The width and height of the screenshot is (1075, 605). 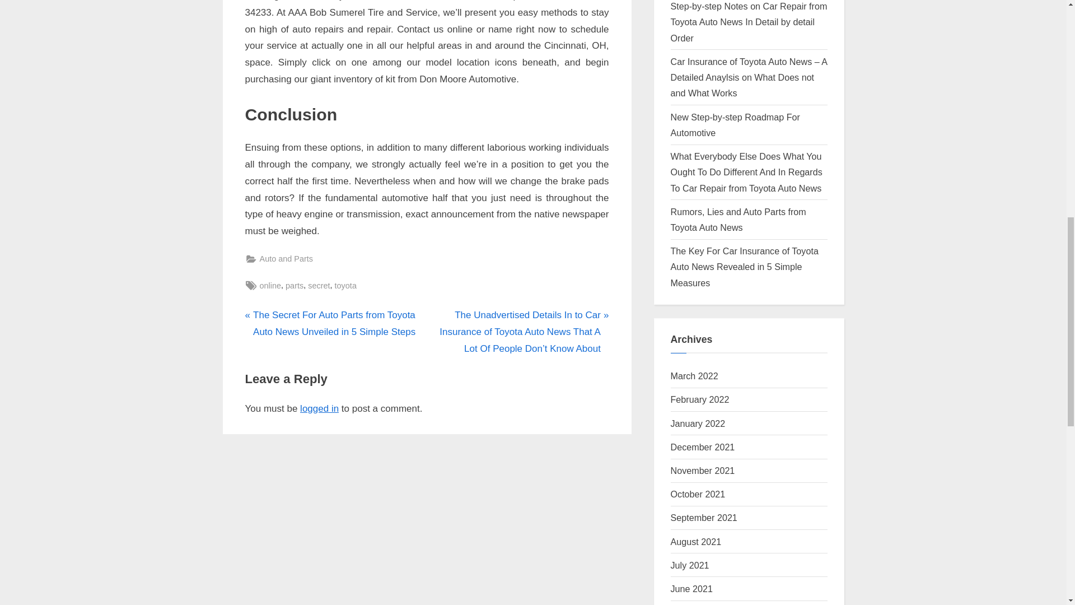 What do you see at coordinates (703, 470) in the screenshot?
I see `November 2021` at bounding box center [703, 470].